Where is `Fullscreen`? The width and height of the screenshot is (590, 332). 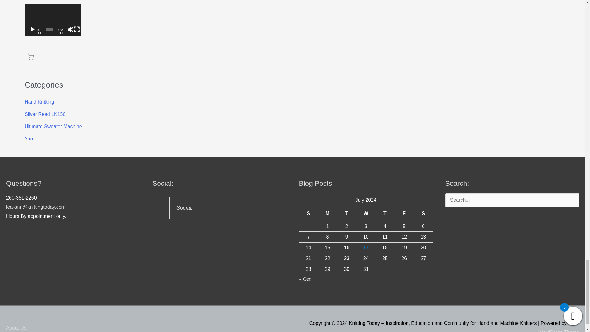
Fullscreen is located at coordinates (77, 30).